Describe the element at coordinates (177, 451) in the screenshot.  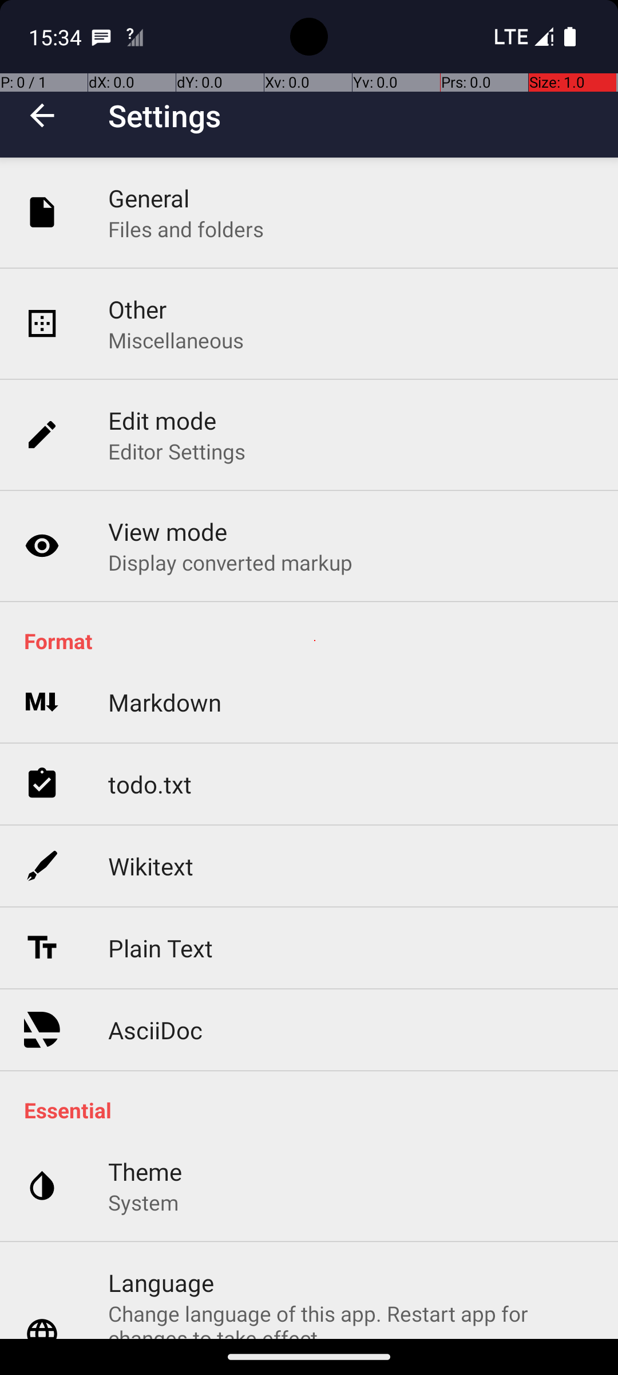
I see `Editor Settings` at that location.